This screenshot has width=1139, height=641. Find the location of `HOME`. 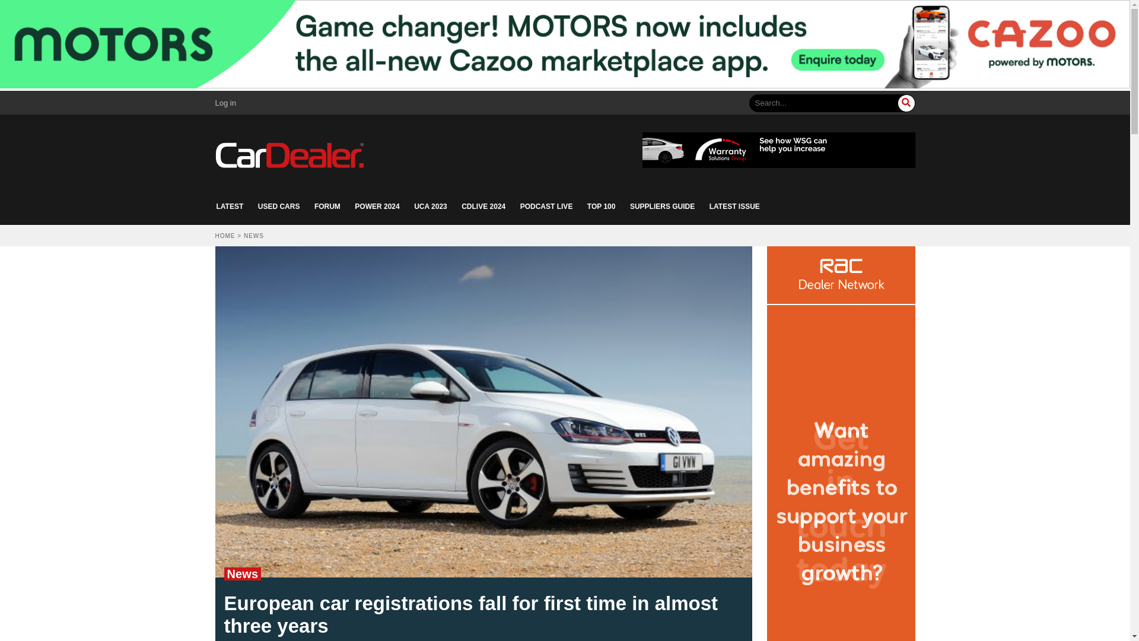

HOME is located at coordinates (224, 236).